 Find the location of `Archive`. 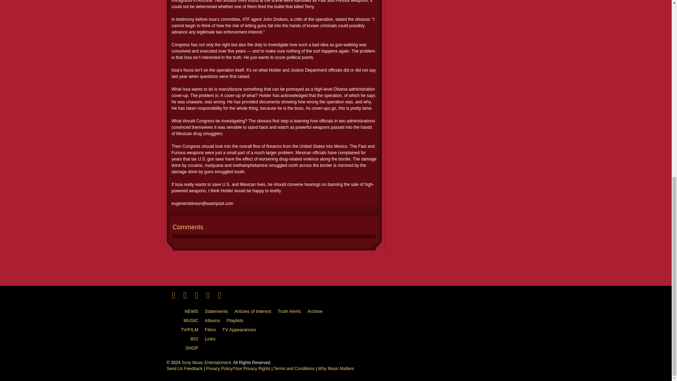

Archive is located at coordinates (317, 312).